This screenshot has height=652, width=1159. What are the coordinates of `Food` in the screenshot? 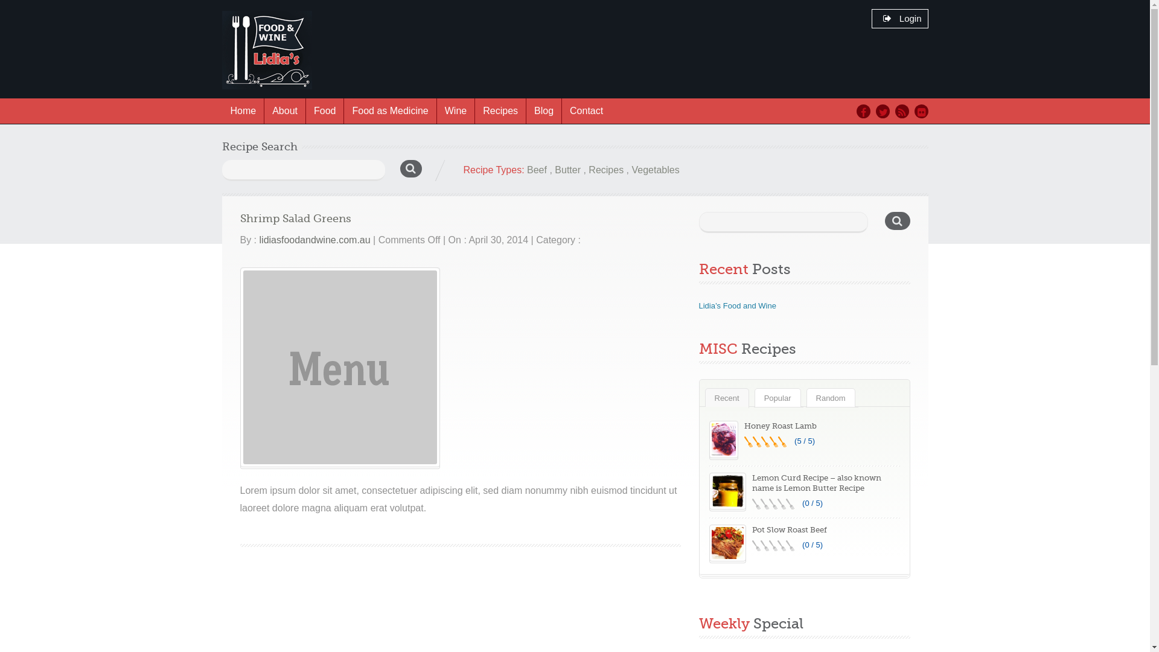 It's located at (325, 111).